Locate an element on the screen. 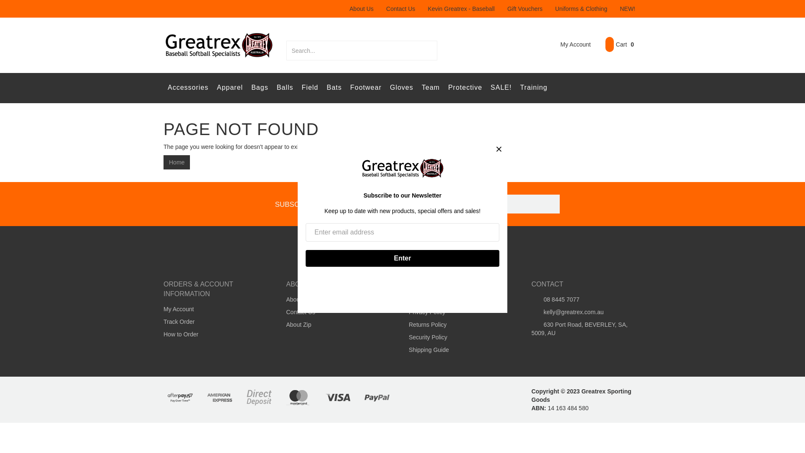 Image resolution: width=805 pixels, height=453 pixels. Uniforms & Clothing is located at coordinates (581, 9).